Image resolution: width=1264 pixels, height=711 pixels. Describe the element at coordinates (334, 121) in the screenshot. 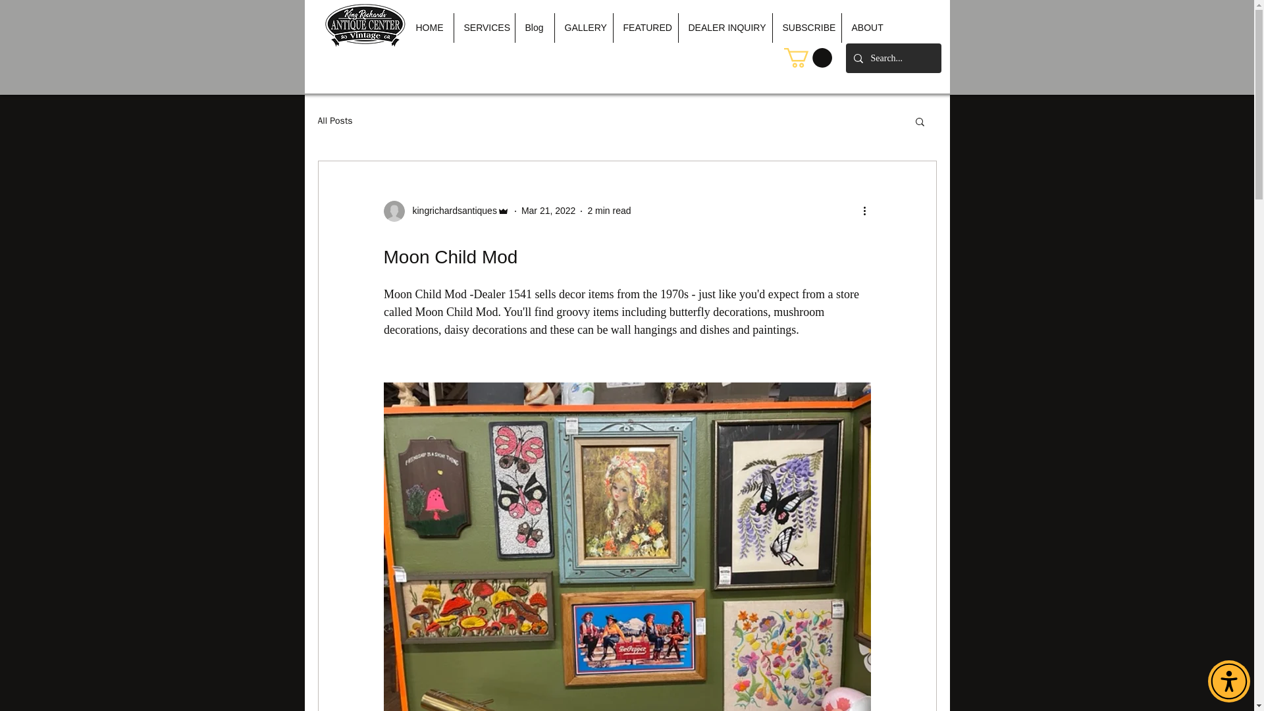

I see `All Posts` at that location.